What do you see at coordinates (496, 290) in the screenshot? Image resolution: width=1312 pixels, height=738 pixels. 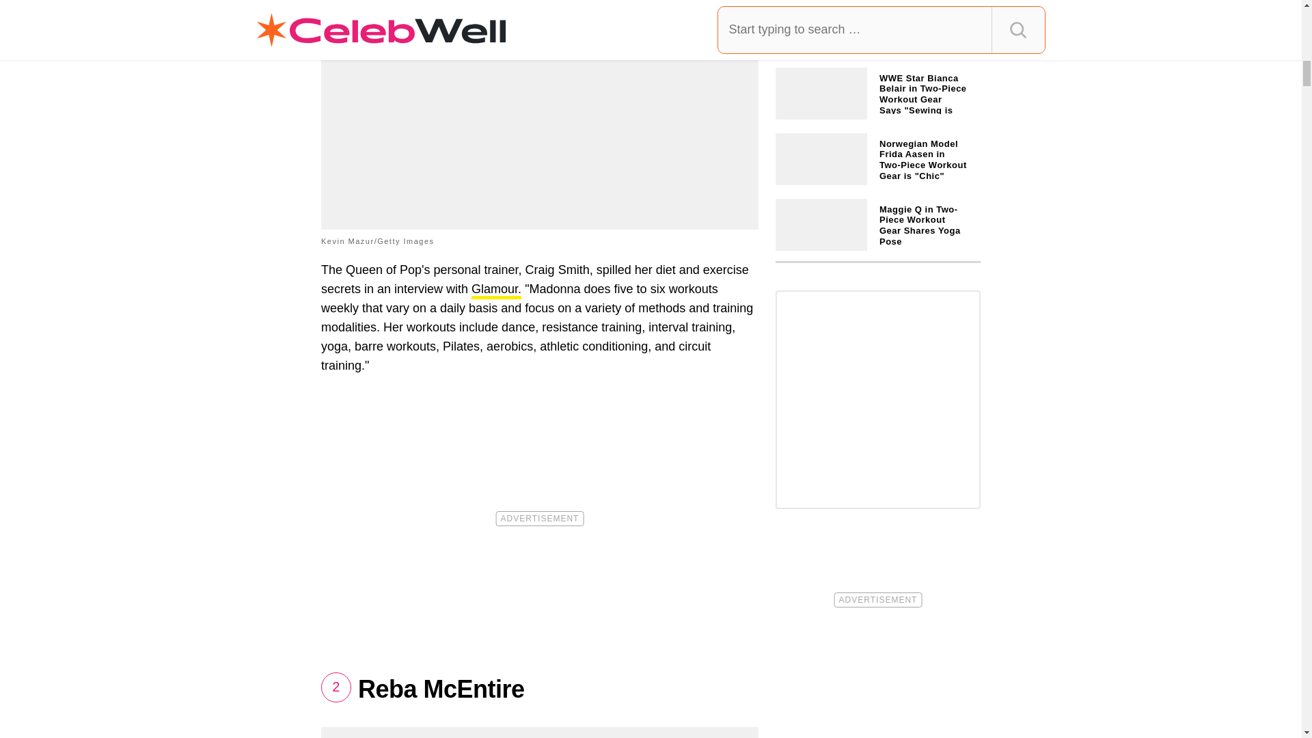 I see `Glamour.` at bounding box center [496, 290].